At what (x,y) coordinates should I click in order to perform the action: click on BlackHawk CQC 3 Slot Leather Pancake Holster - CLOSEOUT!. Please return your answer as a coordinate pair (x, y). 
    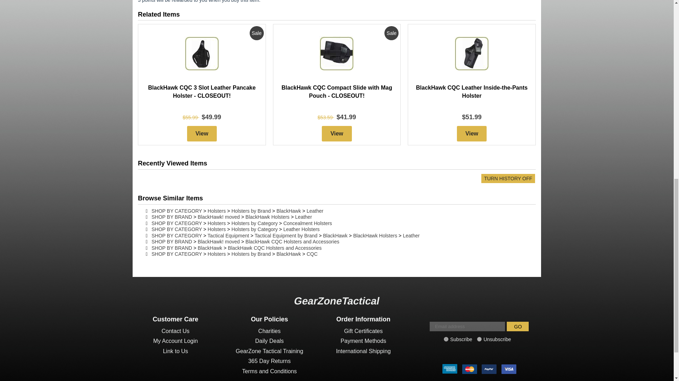
    Looking at the image, I should click on (202, 91).